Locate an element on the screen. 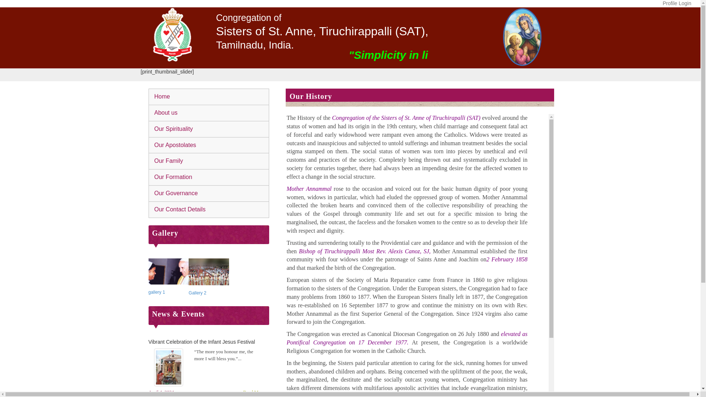 The width and height of the screenshot is (706, 397). Profile Login is located at coordinates (677, 5).